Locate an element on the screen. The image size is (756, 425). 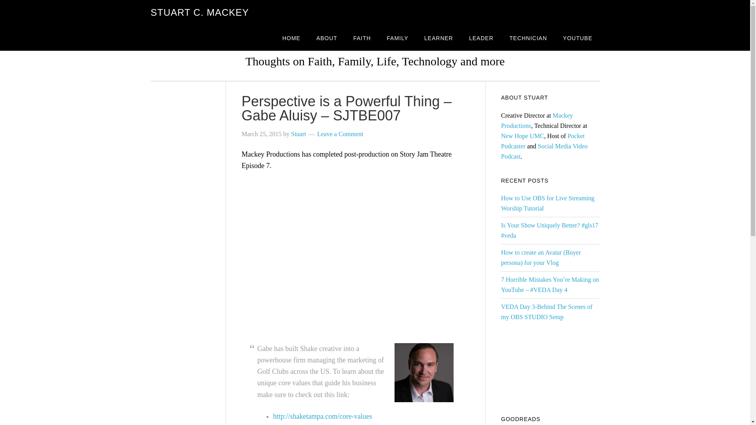
Pocket Podcaster is located at coordinates (543, 141).